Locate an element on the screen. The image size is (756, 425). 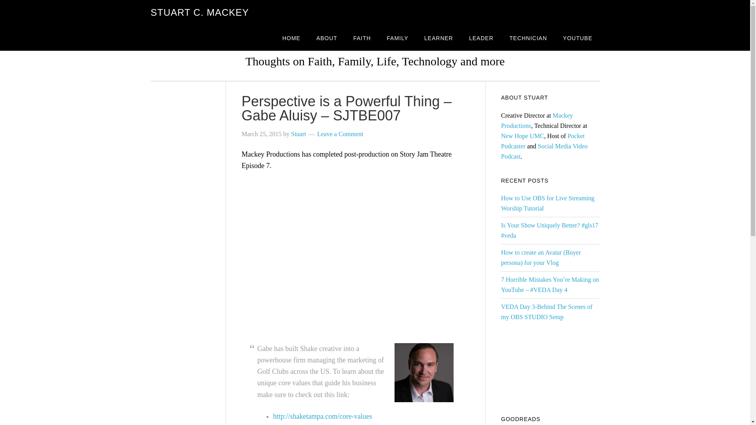
Pocket Podcaster is located at coordinates (543, 141).